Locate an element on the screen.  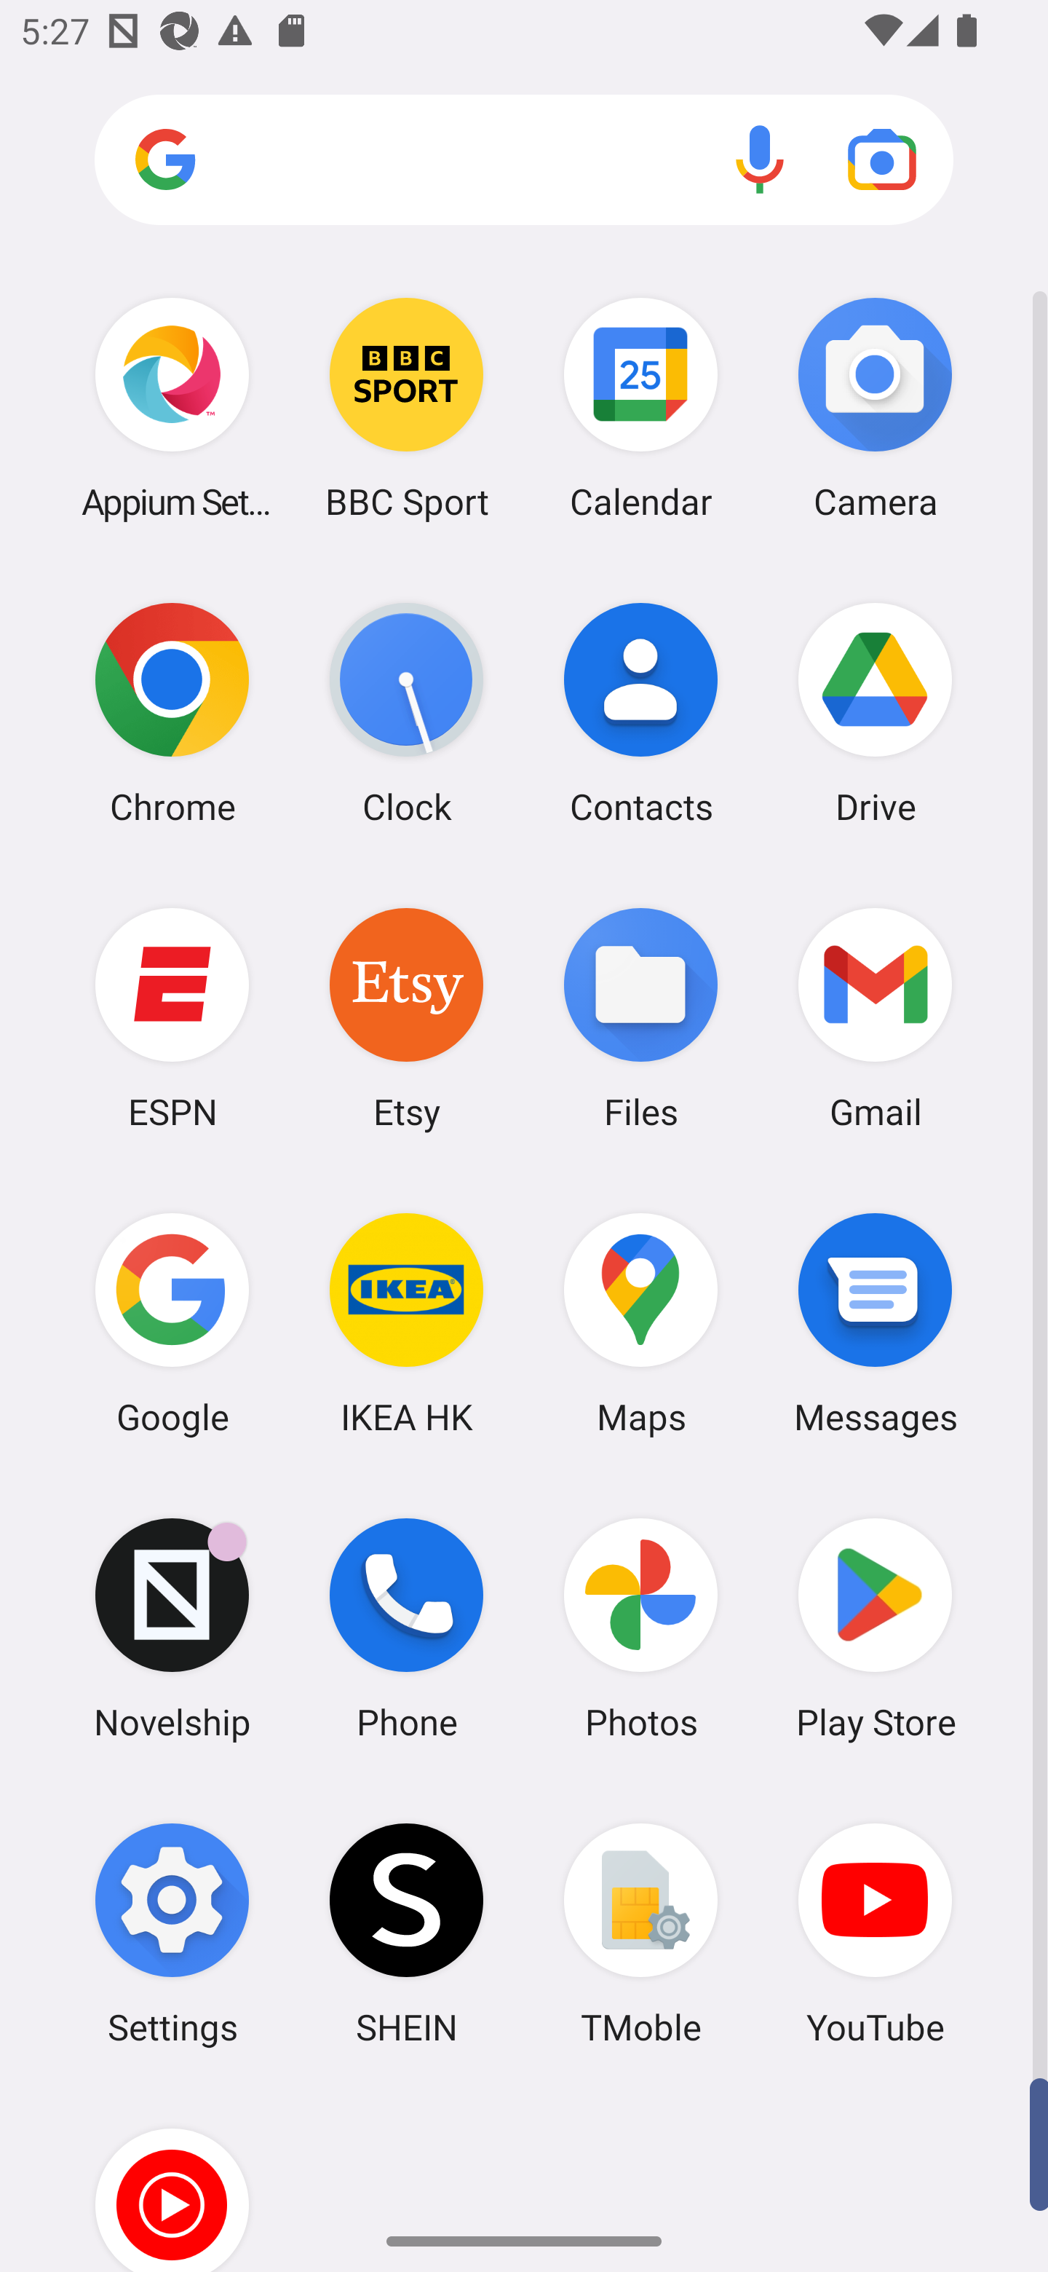
ESPN is located at coordinates (172, 1017).